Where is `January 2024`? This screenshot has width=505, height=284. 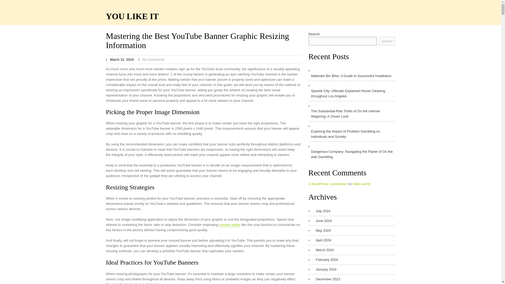
January 2024 is located at coordinates (325, 269).